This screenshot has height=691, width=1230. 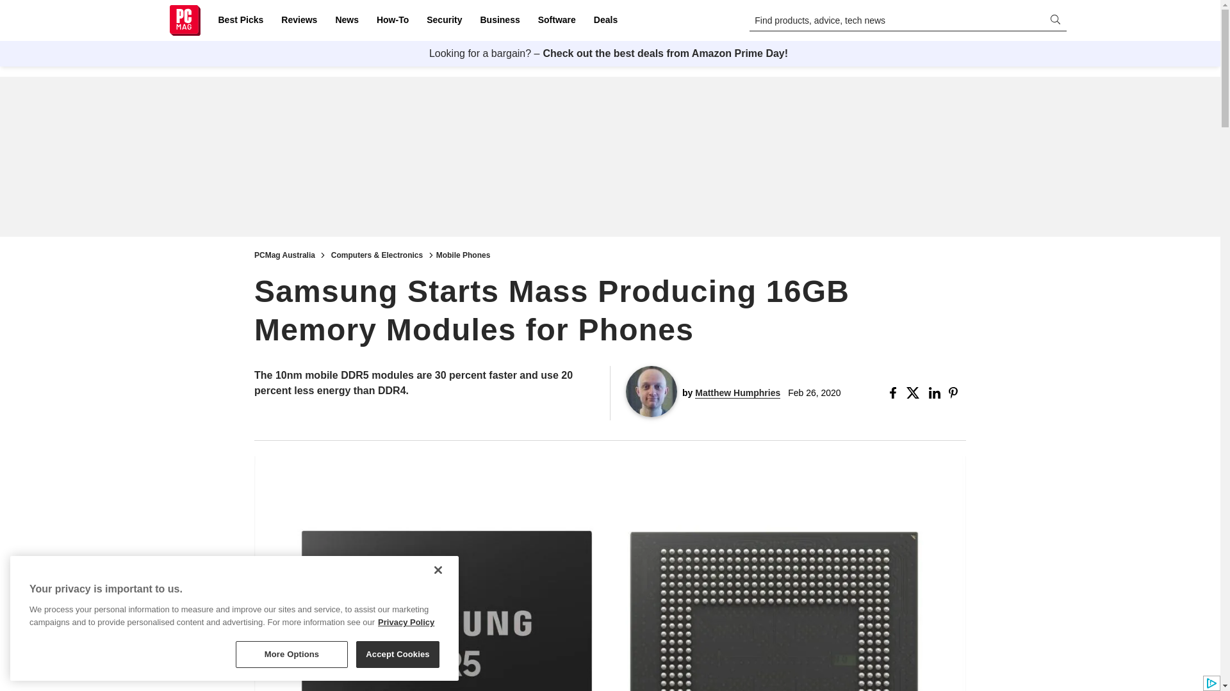 What do you see at coordinates (935, 393) in the screenshot?
I see `Share this Story on Linkedin` at bounding box center [935, 393].